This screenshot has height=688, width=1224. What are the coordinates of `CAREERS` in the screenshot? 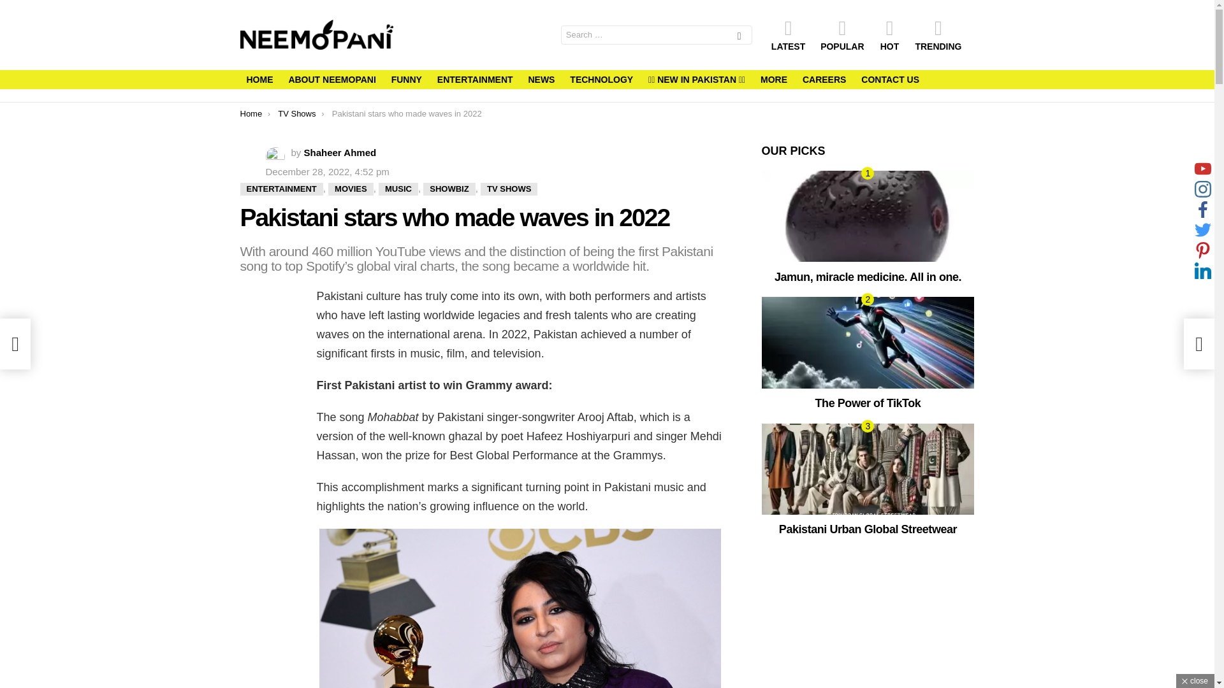 It's located at (824, 80).